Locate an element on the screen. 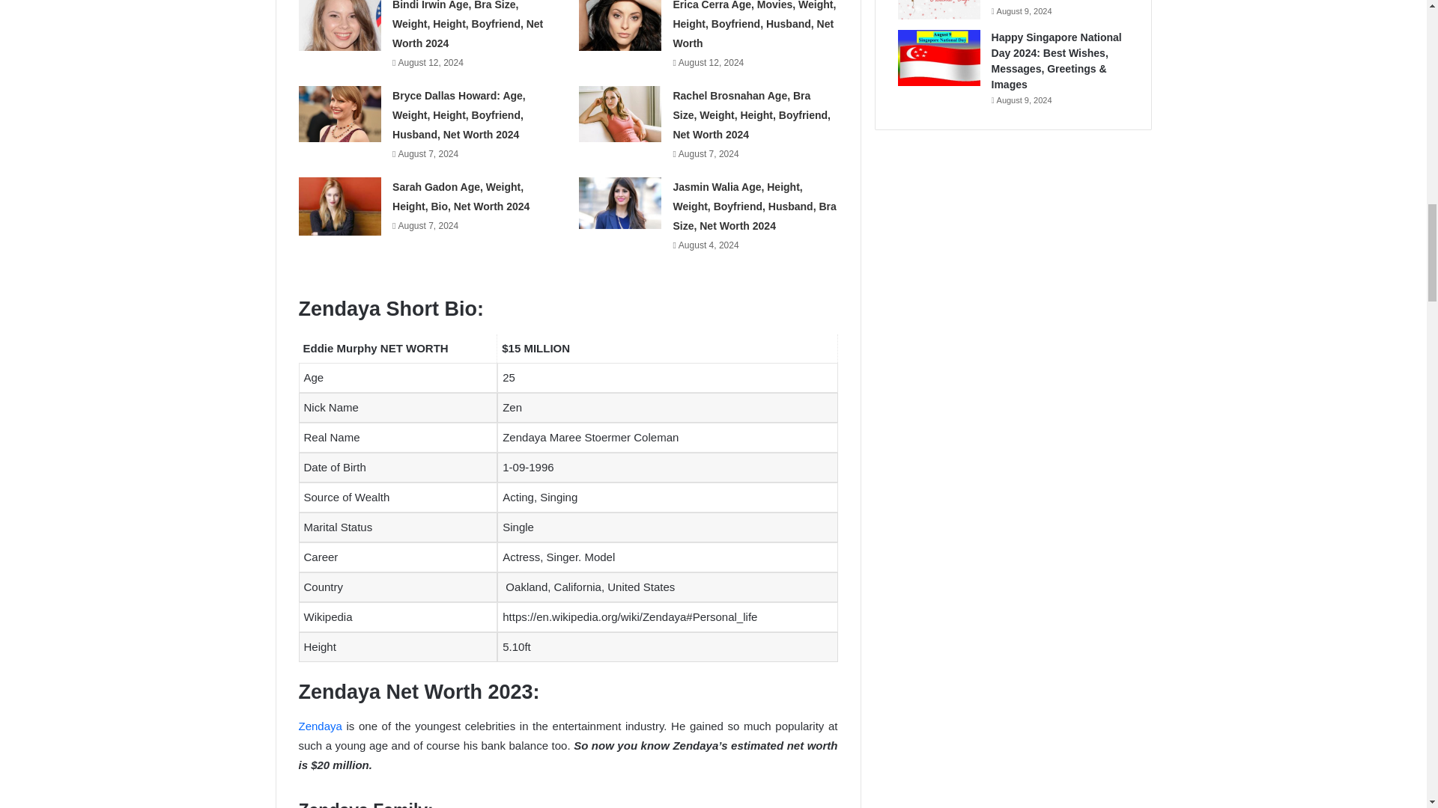 The image size is (1438, 808). Zendaya is located at coordinates (319, 726).